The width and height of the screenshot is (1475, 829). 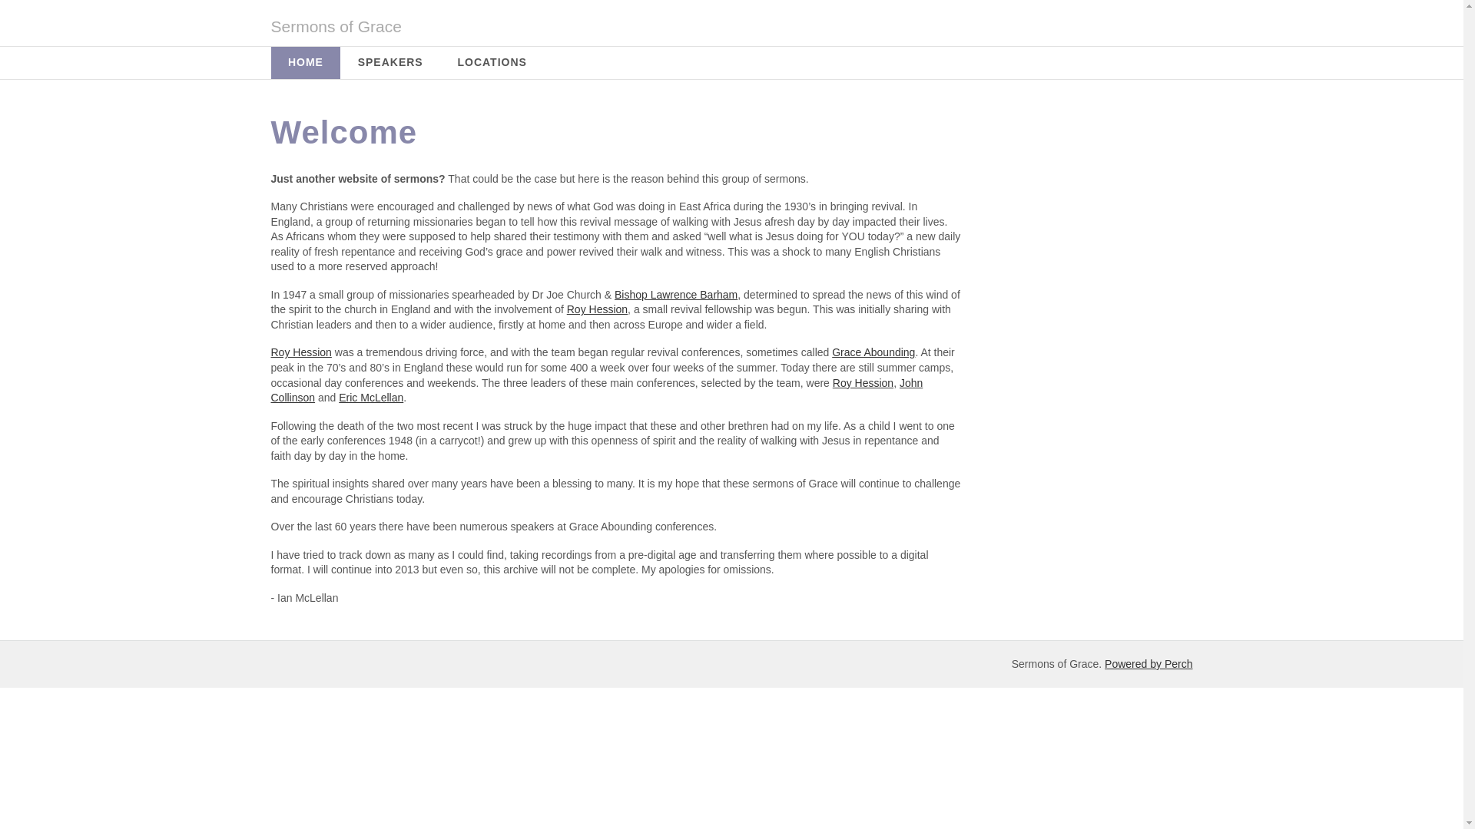 What do you see at coordinates (863, 382) in the screenshot?
I see `Roy Hession` at bounding box center [863, 382].